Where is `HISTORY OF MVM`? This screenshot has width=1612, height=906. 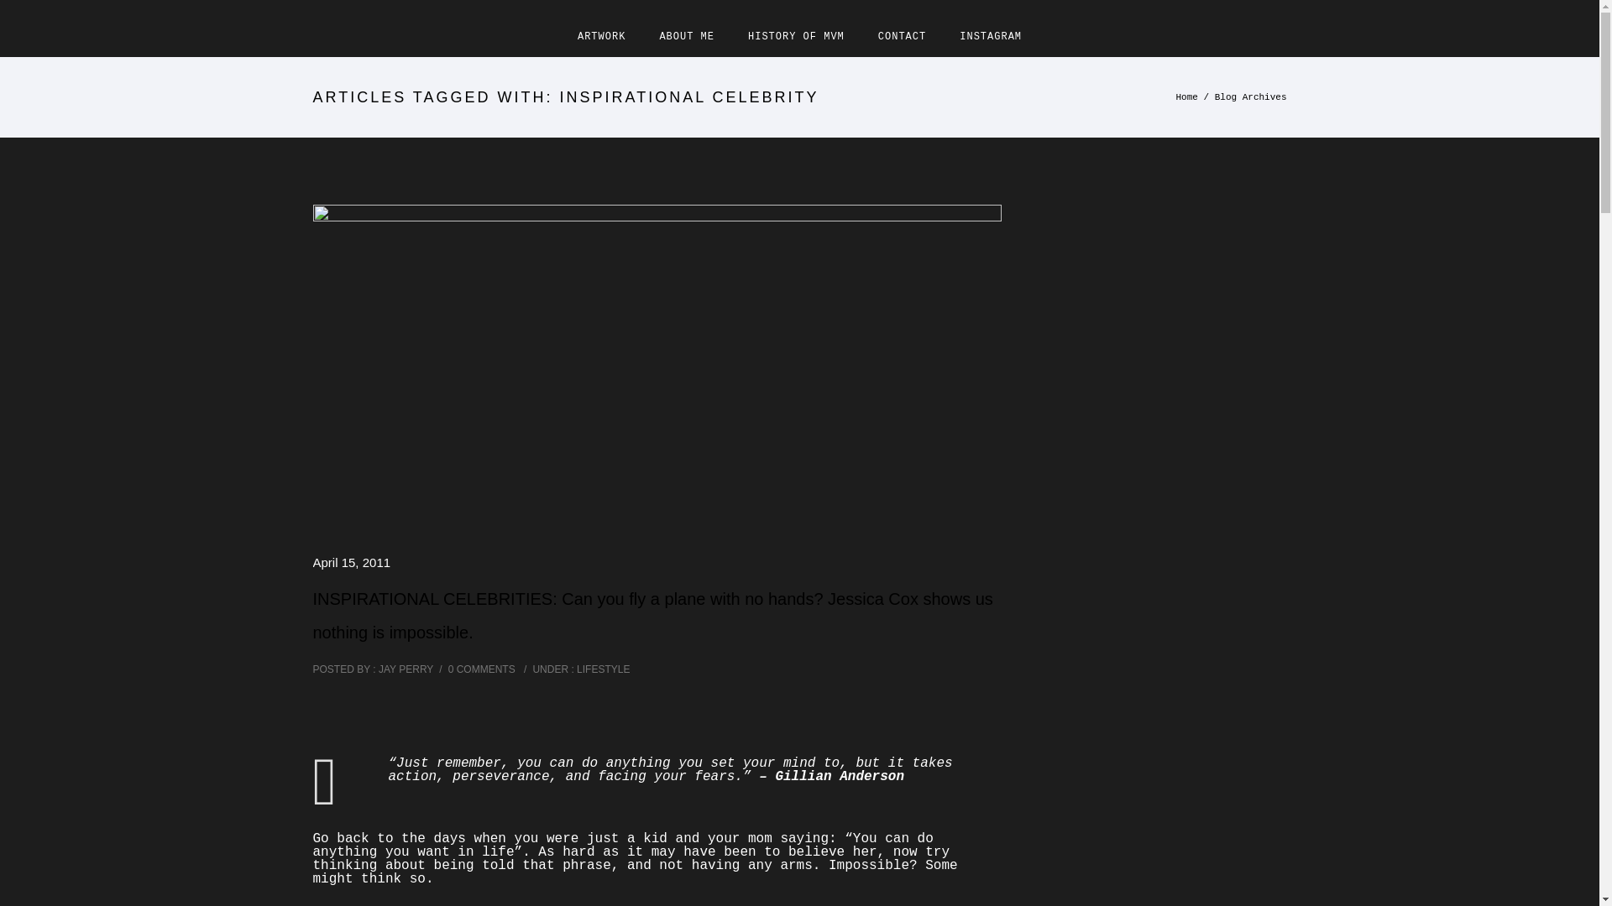
HISTORY OF MVM is located at coordinates (796, 36).